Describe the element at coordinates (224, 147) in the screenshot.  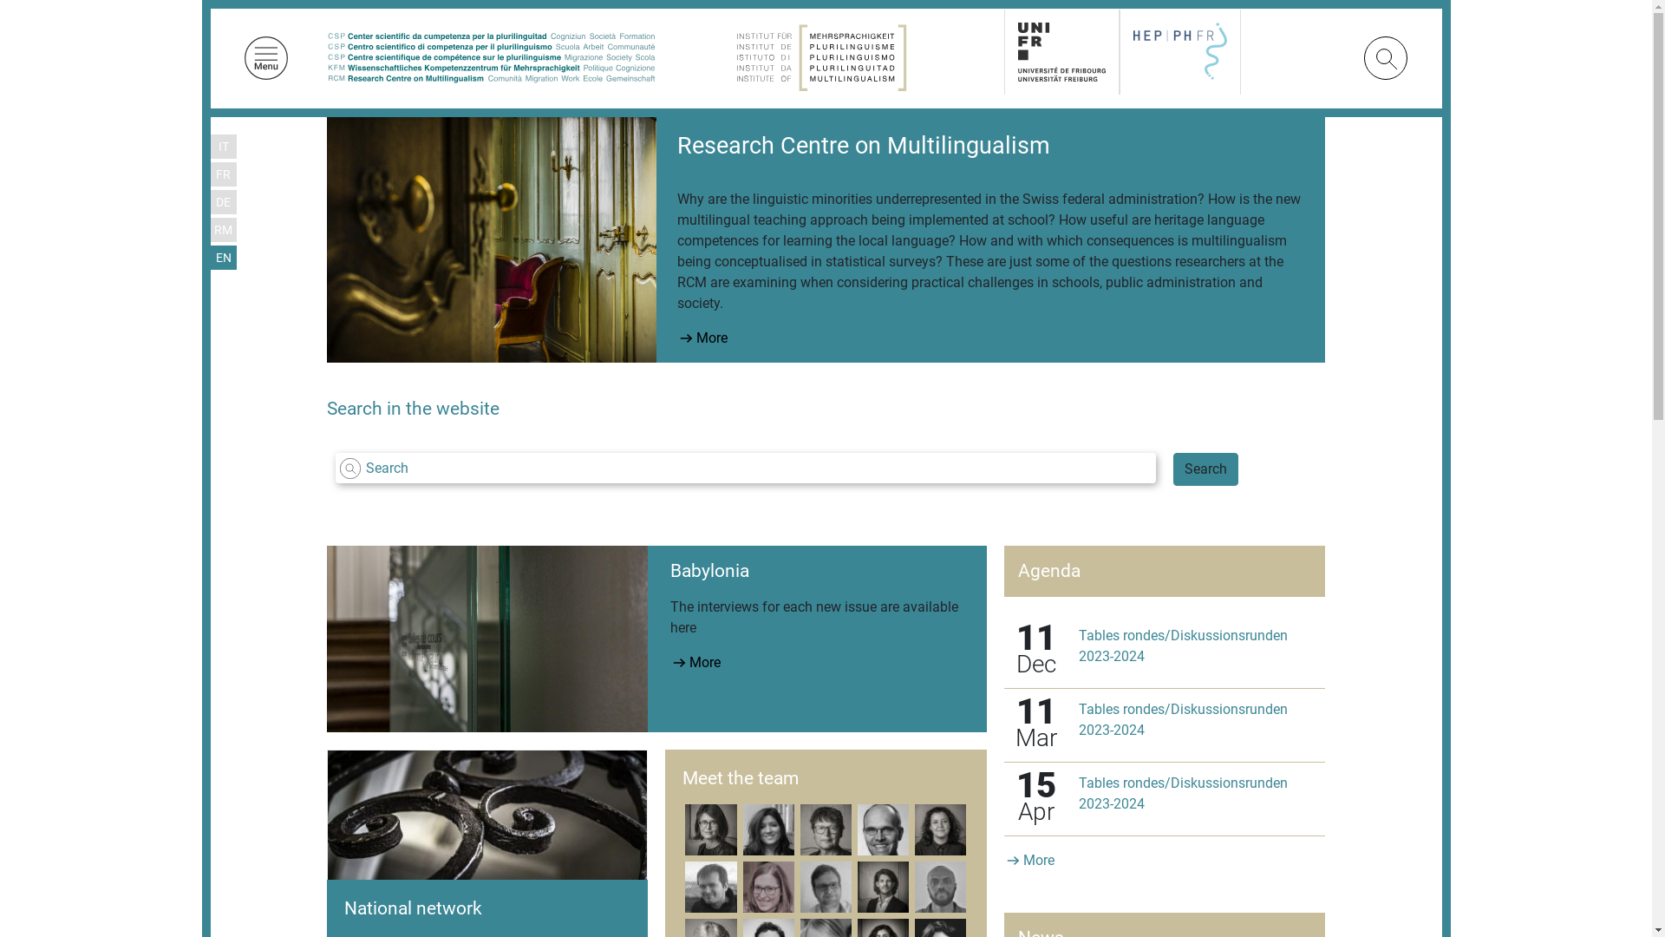
I see `IT` at that location.